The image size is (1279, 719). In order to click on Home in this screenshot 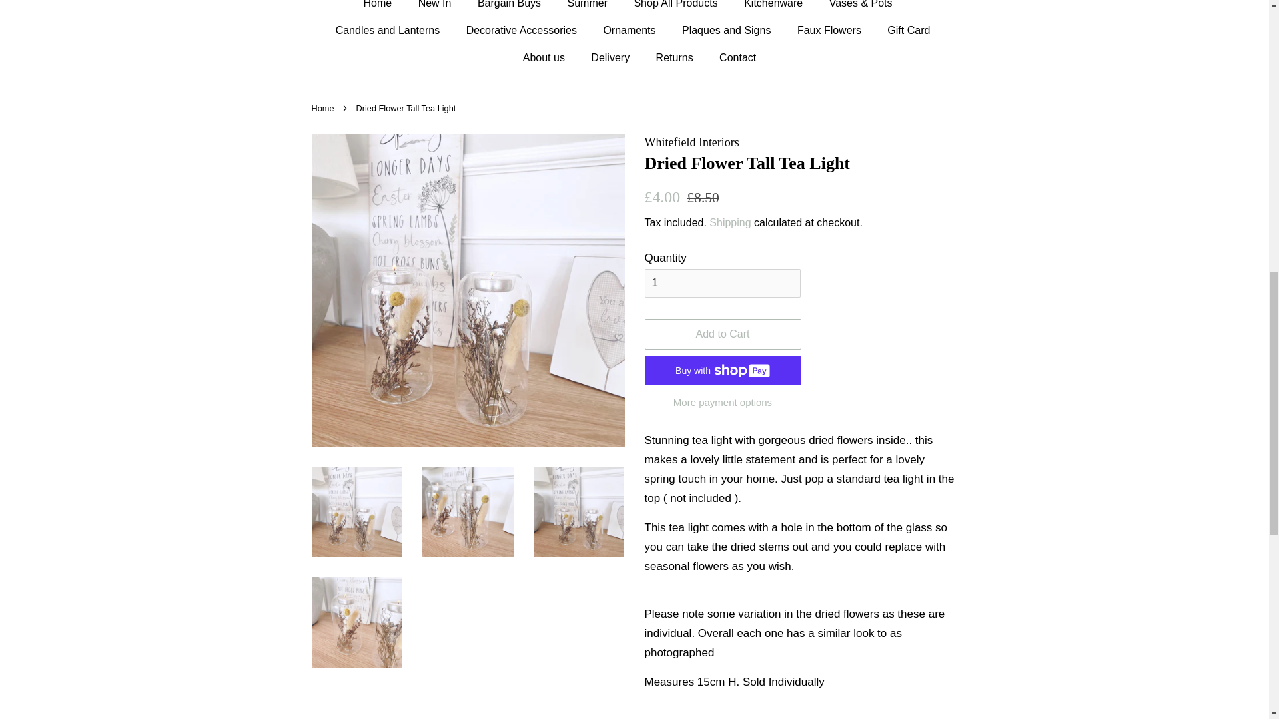, I will do `click(384, 8)`.